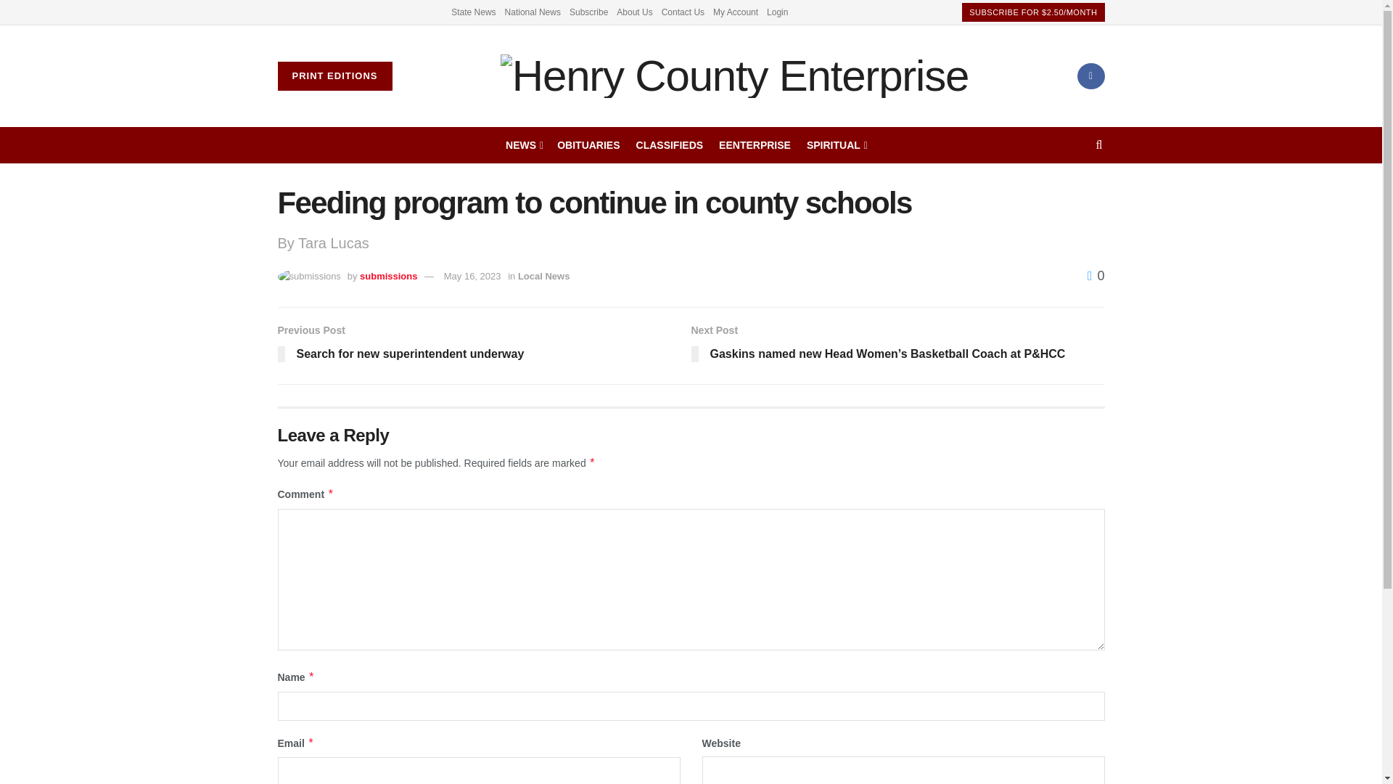 The width and height of the screenshot is (1393, 784). I want to click on CLASSIFIEDS, so click(670, 144).